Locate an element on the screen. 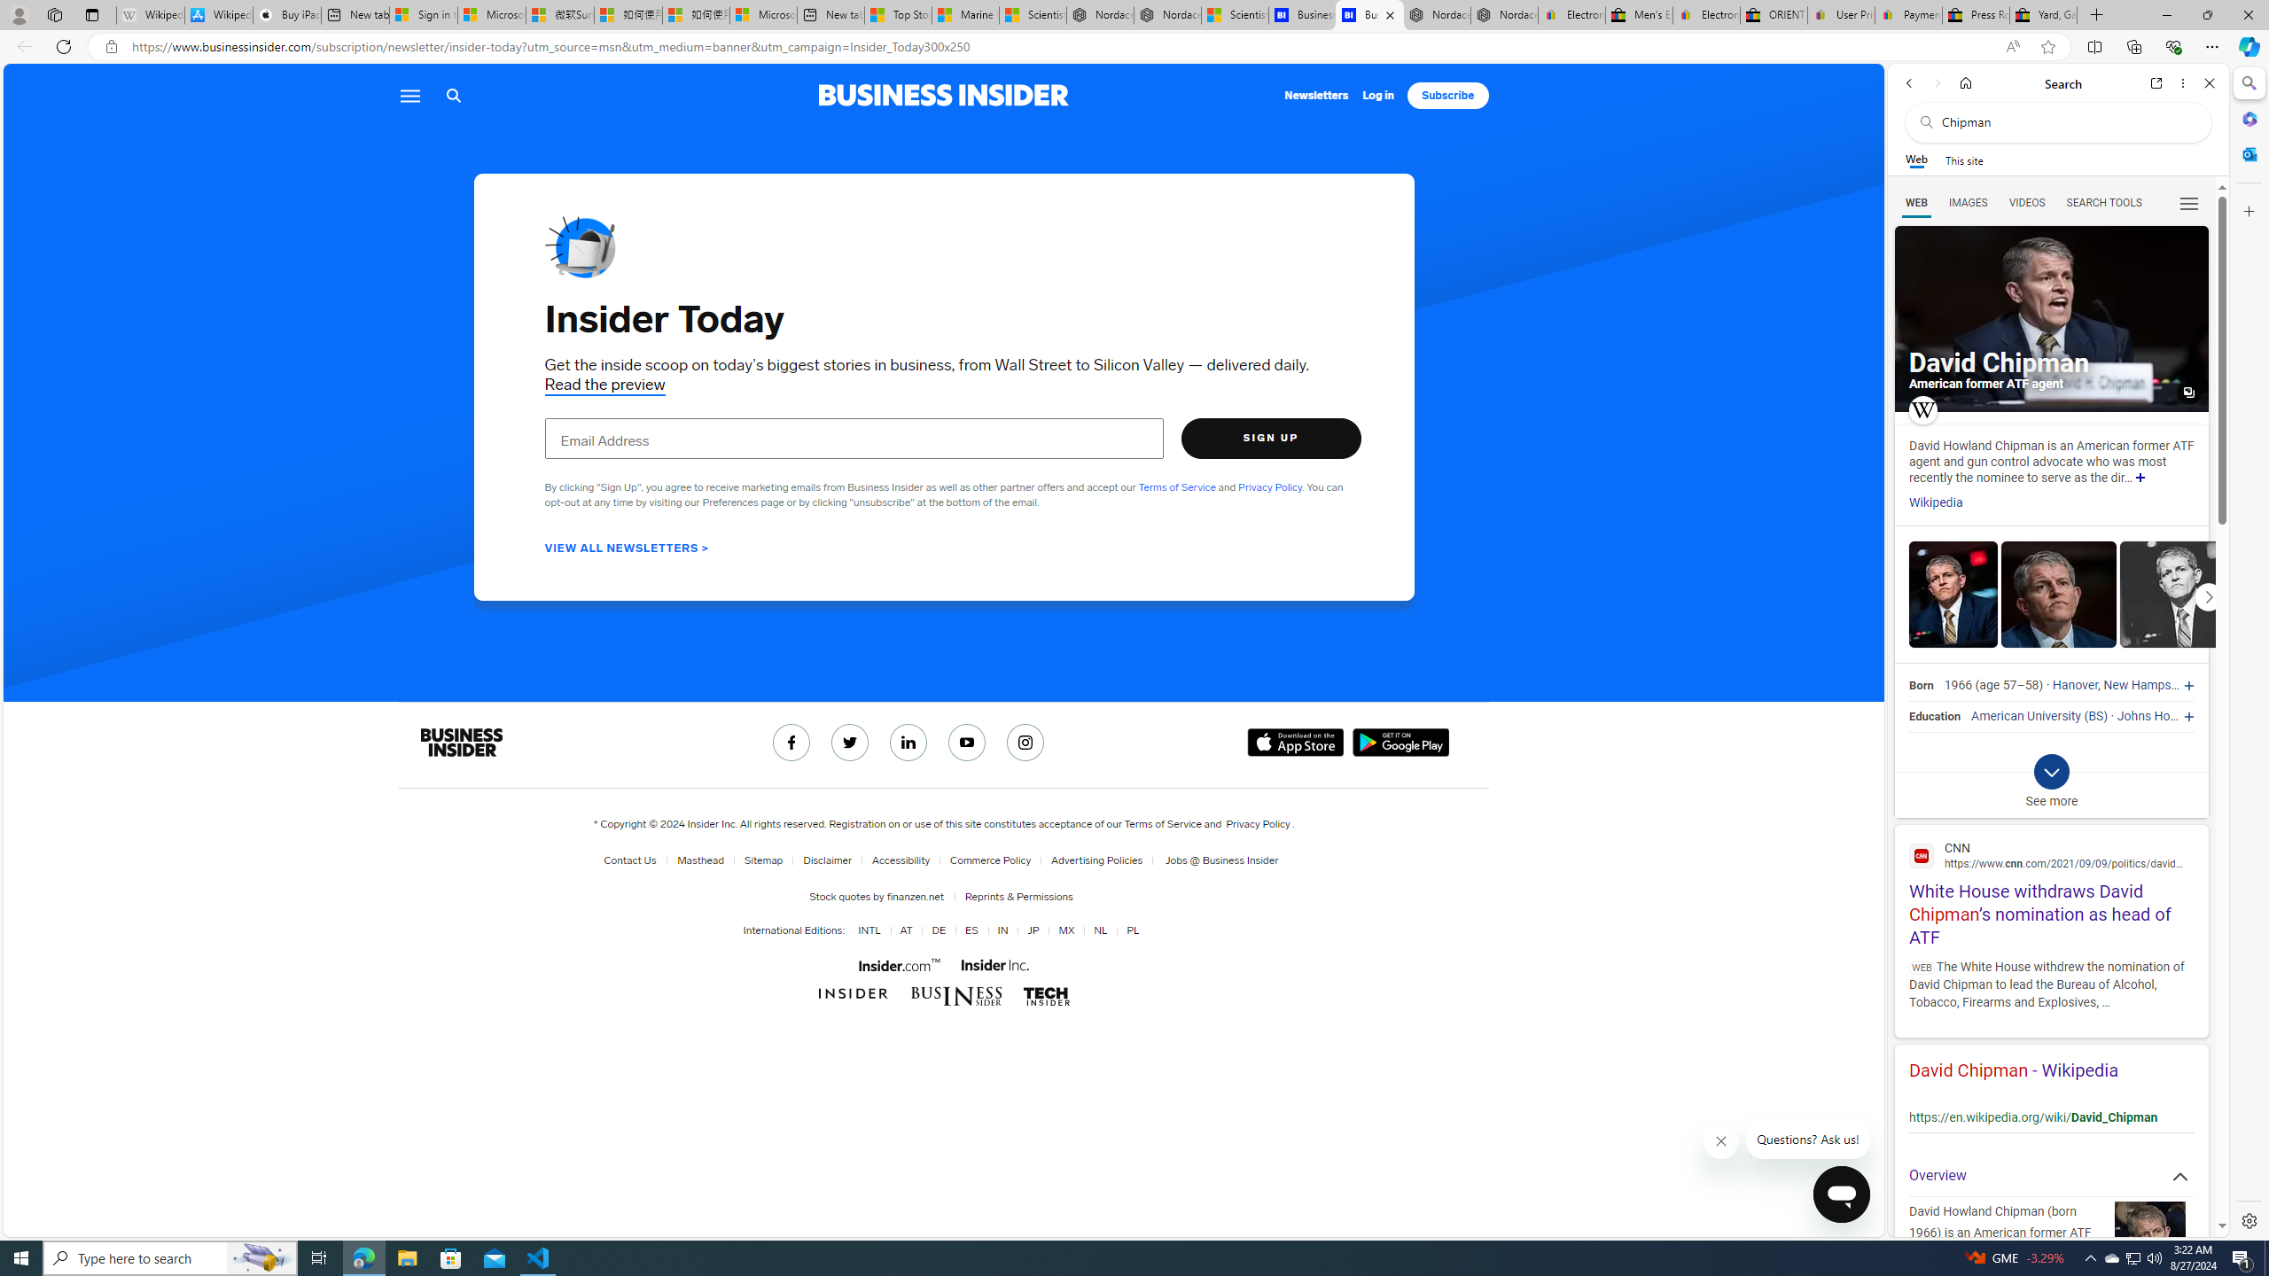 The width and height of the screenshot is (2269, 1276). Contact Us is located at coordinates (629, 860).